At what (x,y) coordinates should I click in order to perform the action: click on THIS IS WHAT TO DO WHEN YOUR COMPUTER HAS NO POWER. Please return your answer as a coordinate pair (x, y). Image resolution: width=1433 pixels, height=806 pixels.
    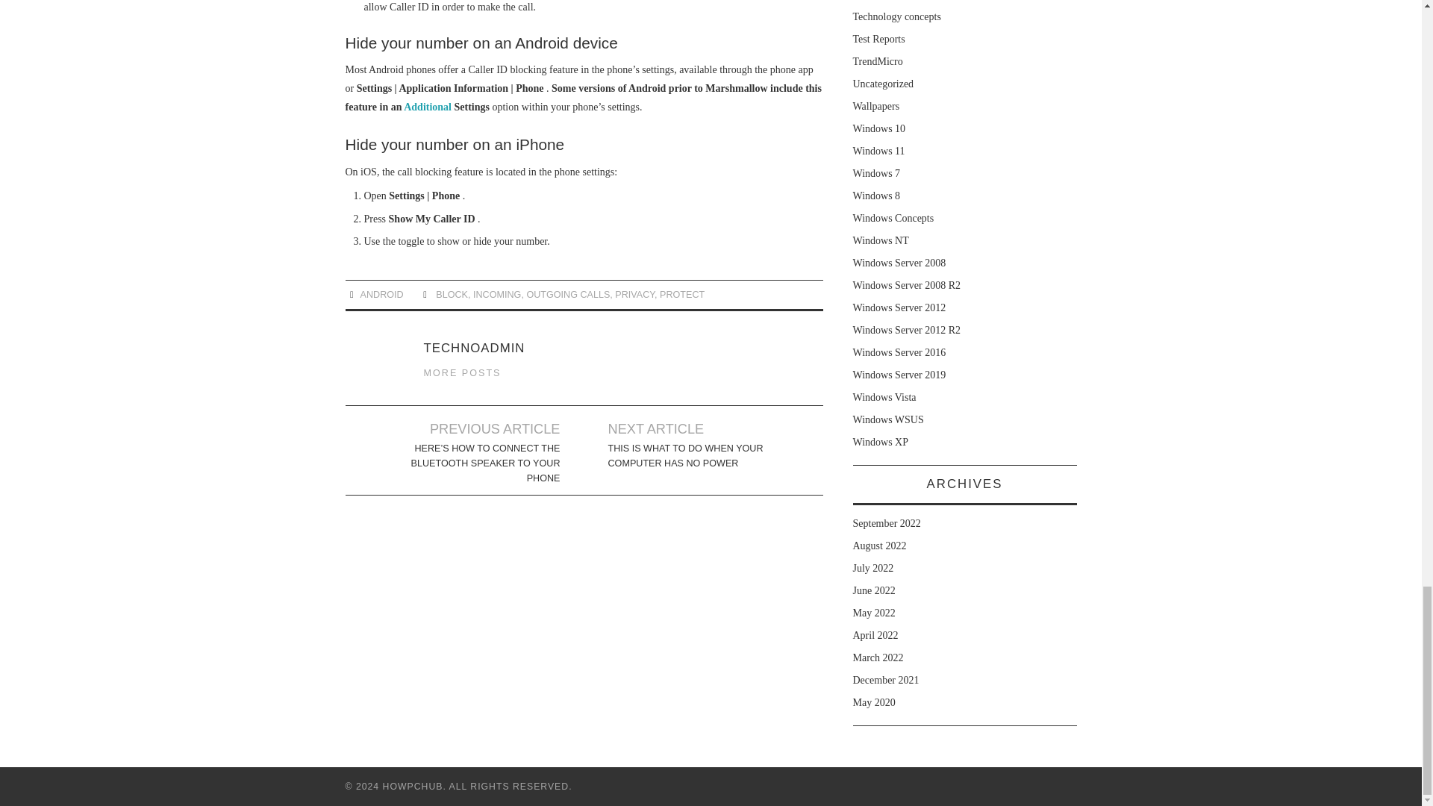
    Looking at the image, I should click on (691, 455).